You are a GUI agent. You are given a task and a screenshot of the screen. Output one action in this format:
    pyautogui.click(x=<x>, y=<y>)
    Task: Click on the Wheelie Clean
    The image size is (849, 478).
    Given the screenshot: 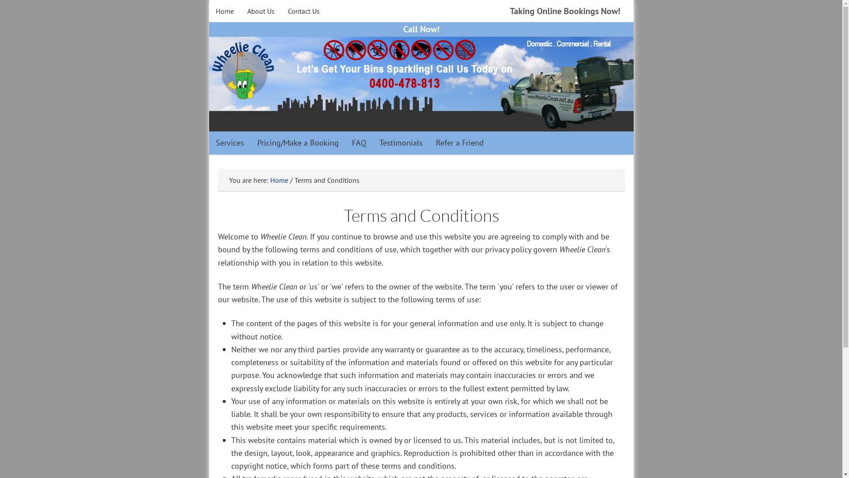 What is the action you would take?
    pyautogui.click(x=421, y=84)
    